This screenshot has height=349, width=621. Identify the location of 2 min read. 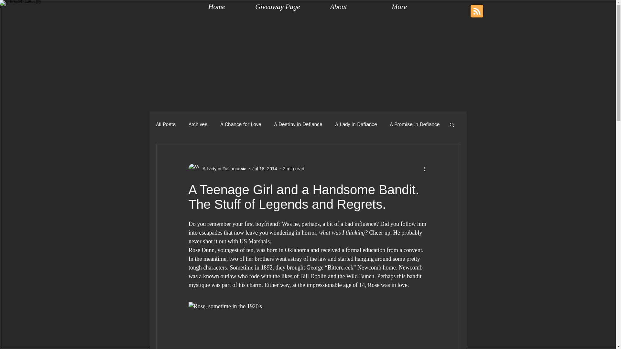
(294, 169).